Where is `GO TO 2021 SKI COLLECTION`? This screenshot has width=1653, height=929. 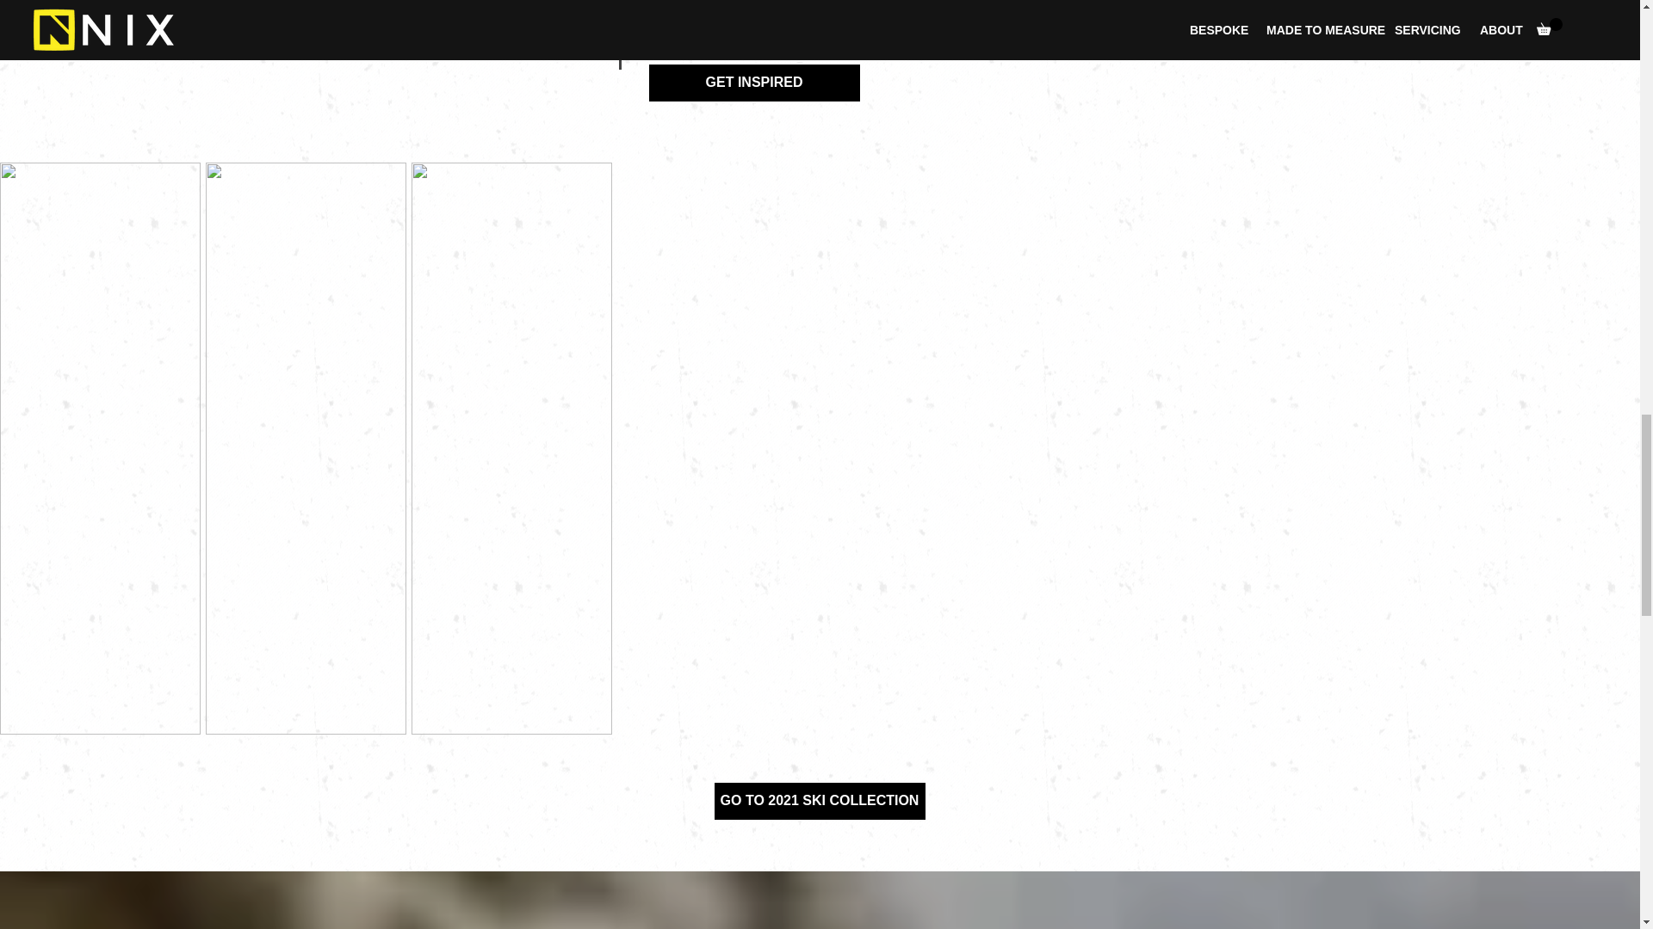
GO TO 2021 SKI COLLECTION is located at coordinates (819, 801).